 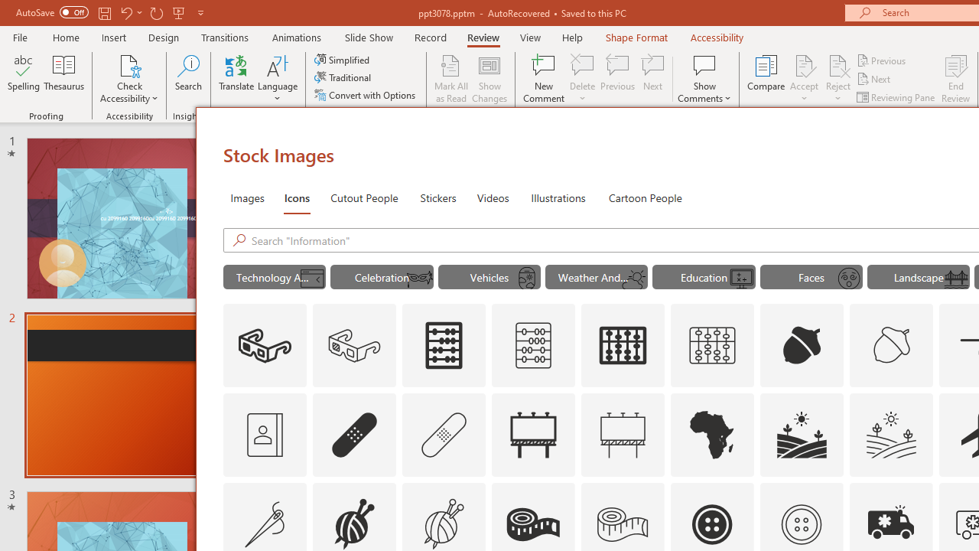 I want to click on "Celebration" Icons., so click(x=382, y=277).